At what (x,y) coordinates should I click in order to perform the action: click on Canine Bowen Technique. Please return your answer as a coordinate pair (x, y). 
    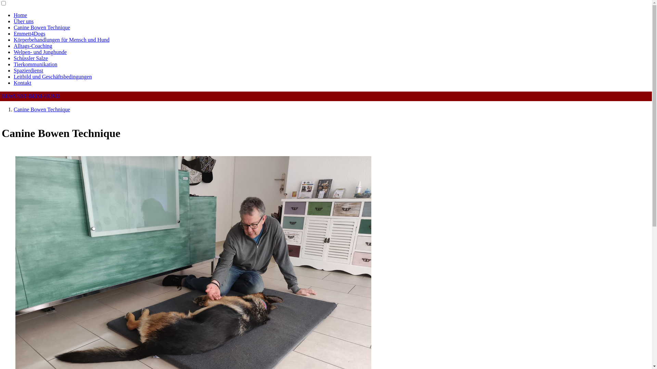
    Looking at the image, I should click on (42, 27).